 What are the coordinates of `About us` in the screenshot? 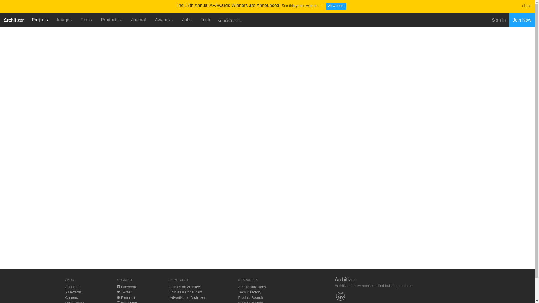 It's located at (72, 287).